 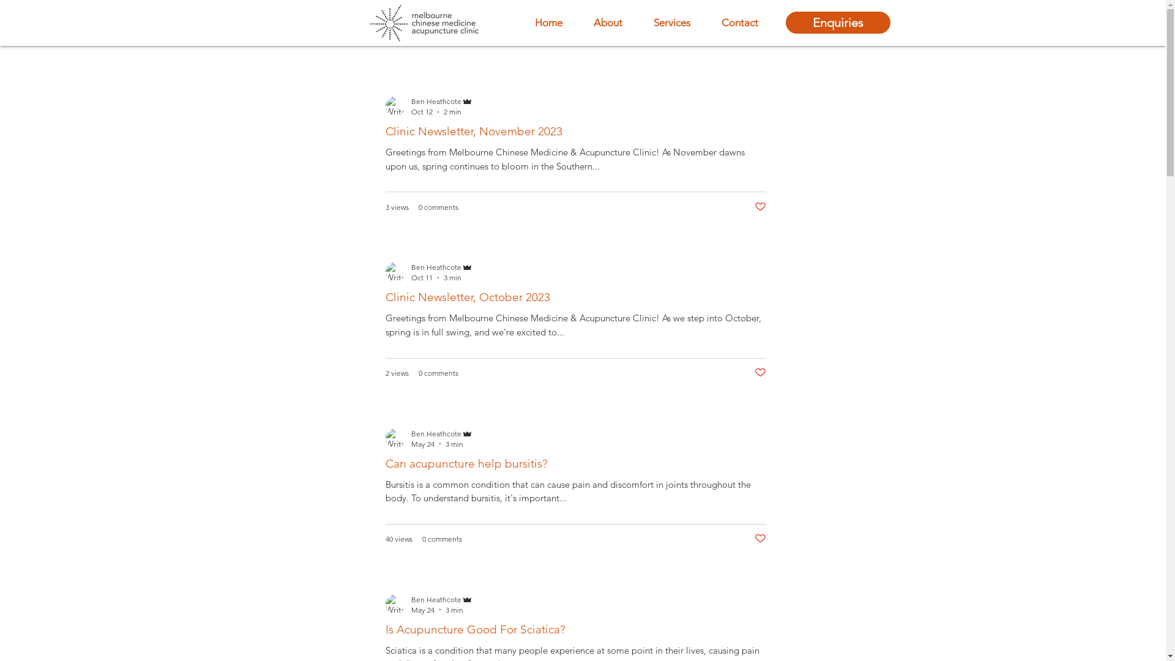 I want to click on Home, so click(x=548, y=23).